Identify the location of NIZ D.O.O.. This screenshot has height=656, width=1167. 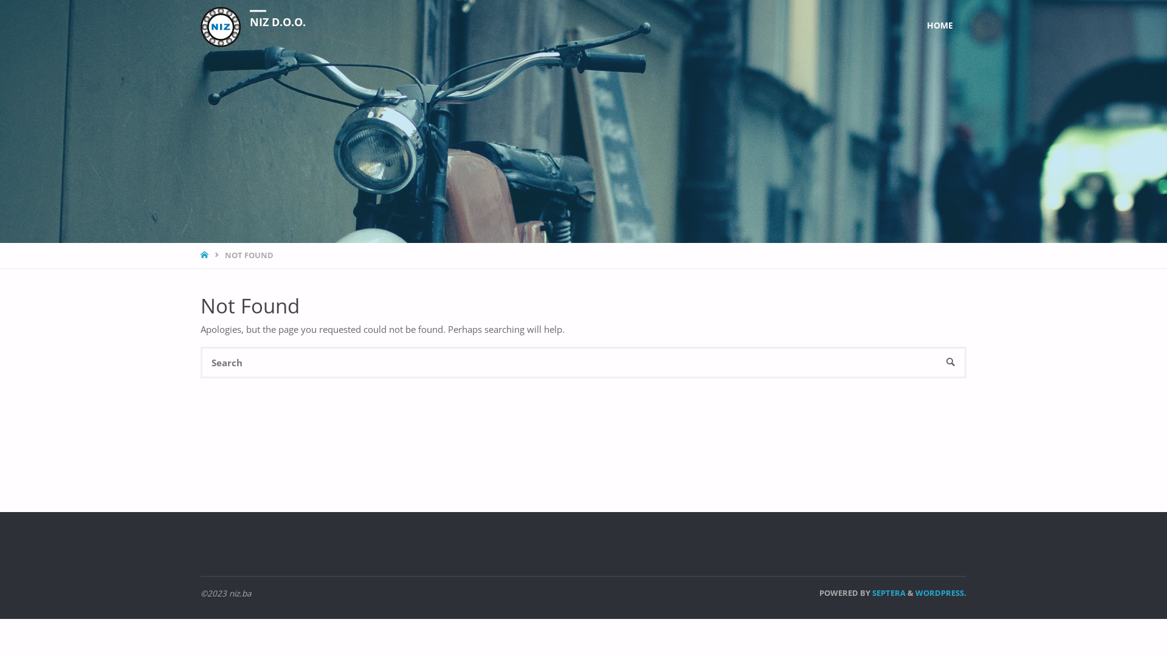
(278, 21).